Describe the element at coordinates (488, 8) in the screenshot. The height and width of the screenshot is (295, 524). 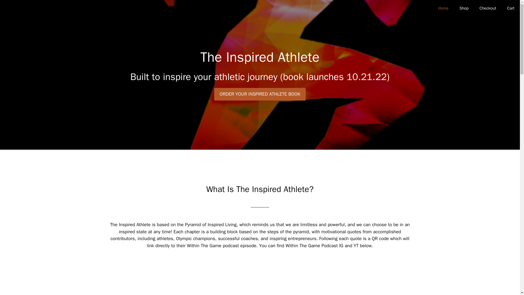
I see `Checkout` at that location.